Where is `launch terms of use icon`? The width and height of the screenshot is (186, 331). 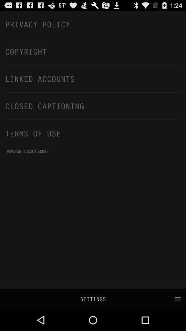 launch terms of use icon is located at coordinates (93, 133).